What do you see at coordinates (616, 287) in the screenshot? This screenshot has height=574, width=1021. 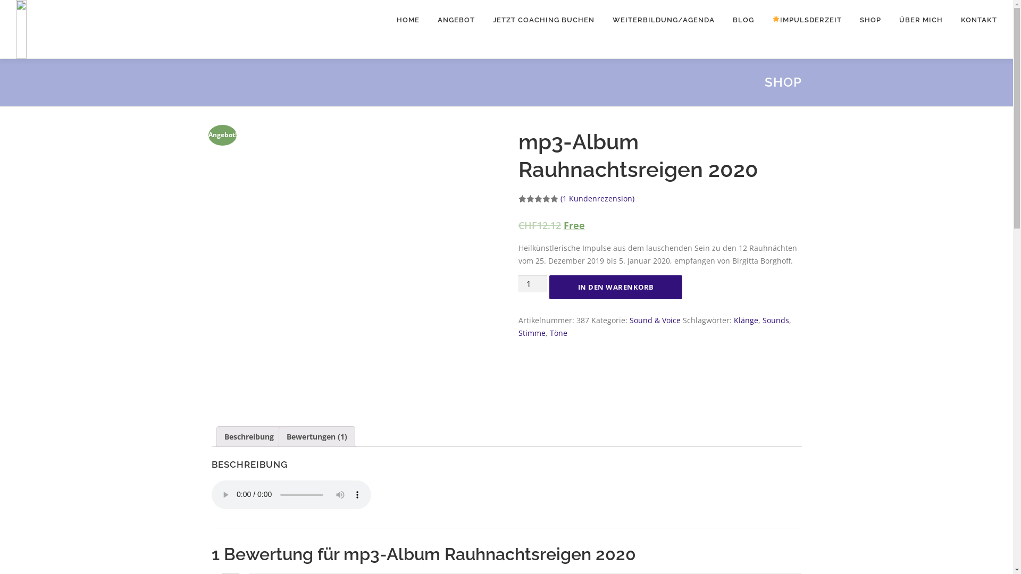 I see `IN DEN WARENKORB` at bounding box center [616, 287].